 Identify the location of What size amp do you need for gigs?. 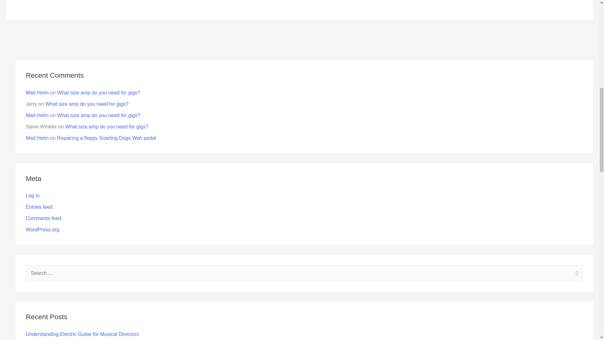
(99, 115).